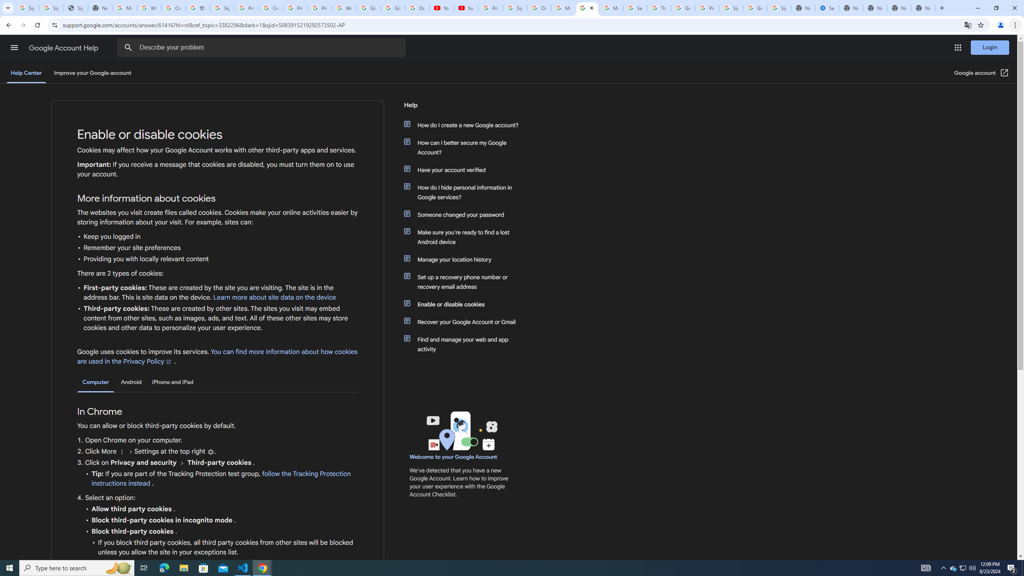 The image size is (1024, 576). What do you see at coordinates (96, 382) in the screenshot?
I see `Computer` at bounding box center [96, 382].